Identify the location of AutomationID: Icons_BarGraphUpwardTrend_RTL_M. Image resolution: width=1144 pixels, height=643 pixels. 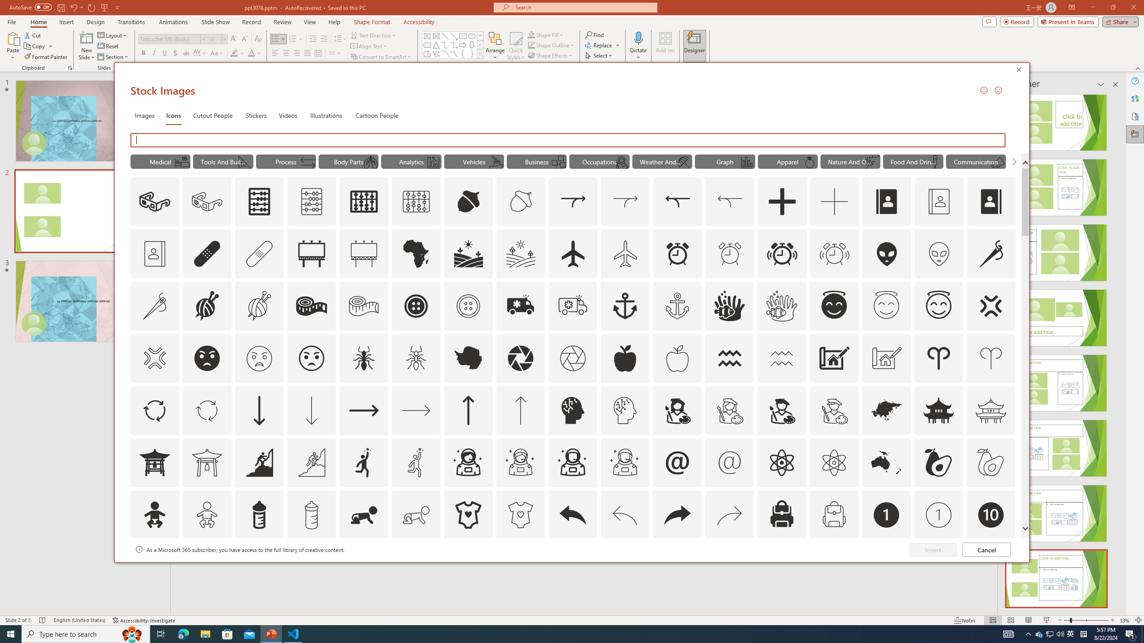
(433, 162).